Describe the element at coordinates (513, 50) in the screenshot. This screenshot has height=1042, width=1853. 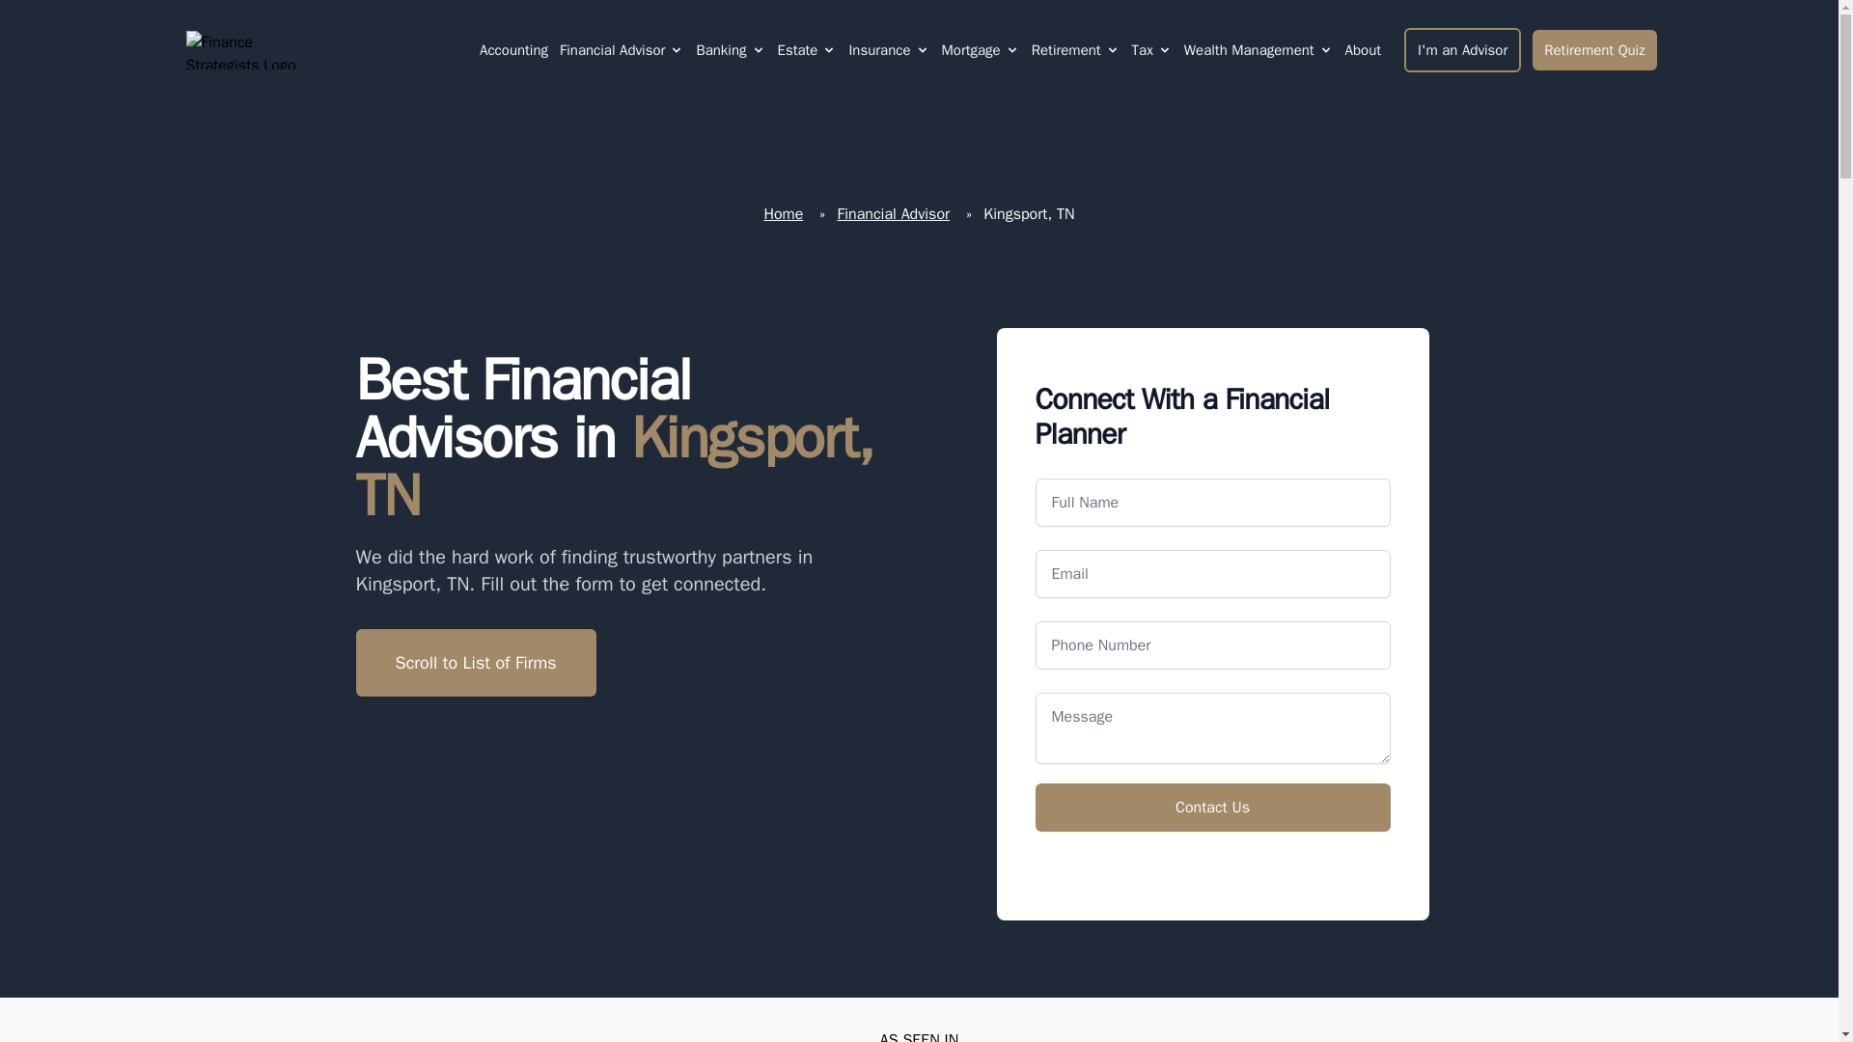
I see `Accounting` at that location.